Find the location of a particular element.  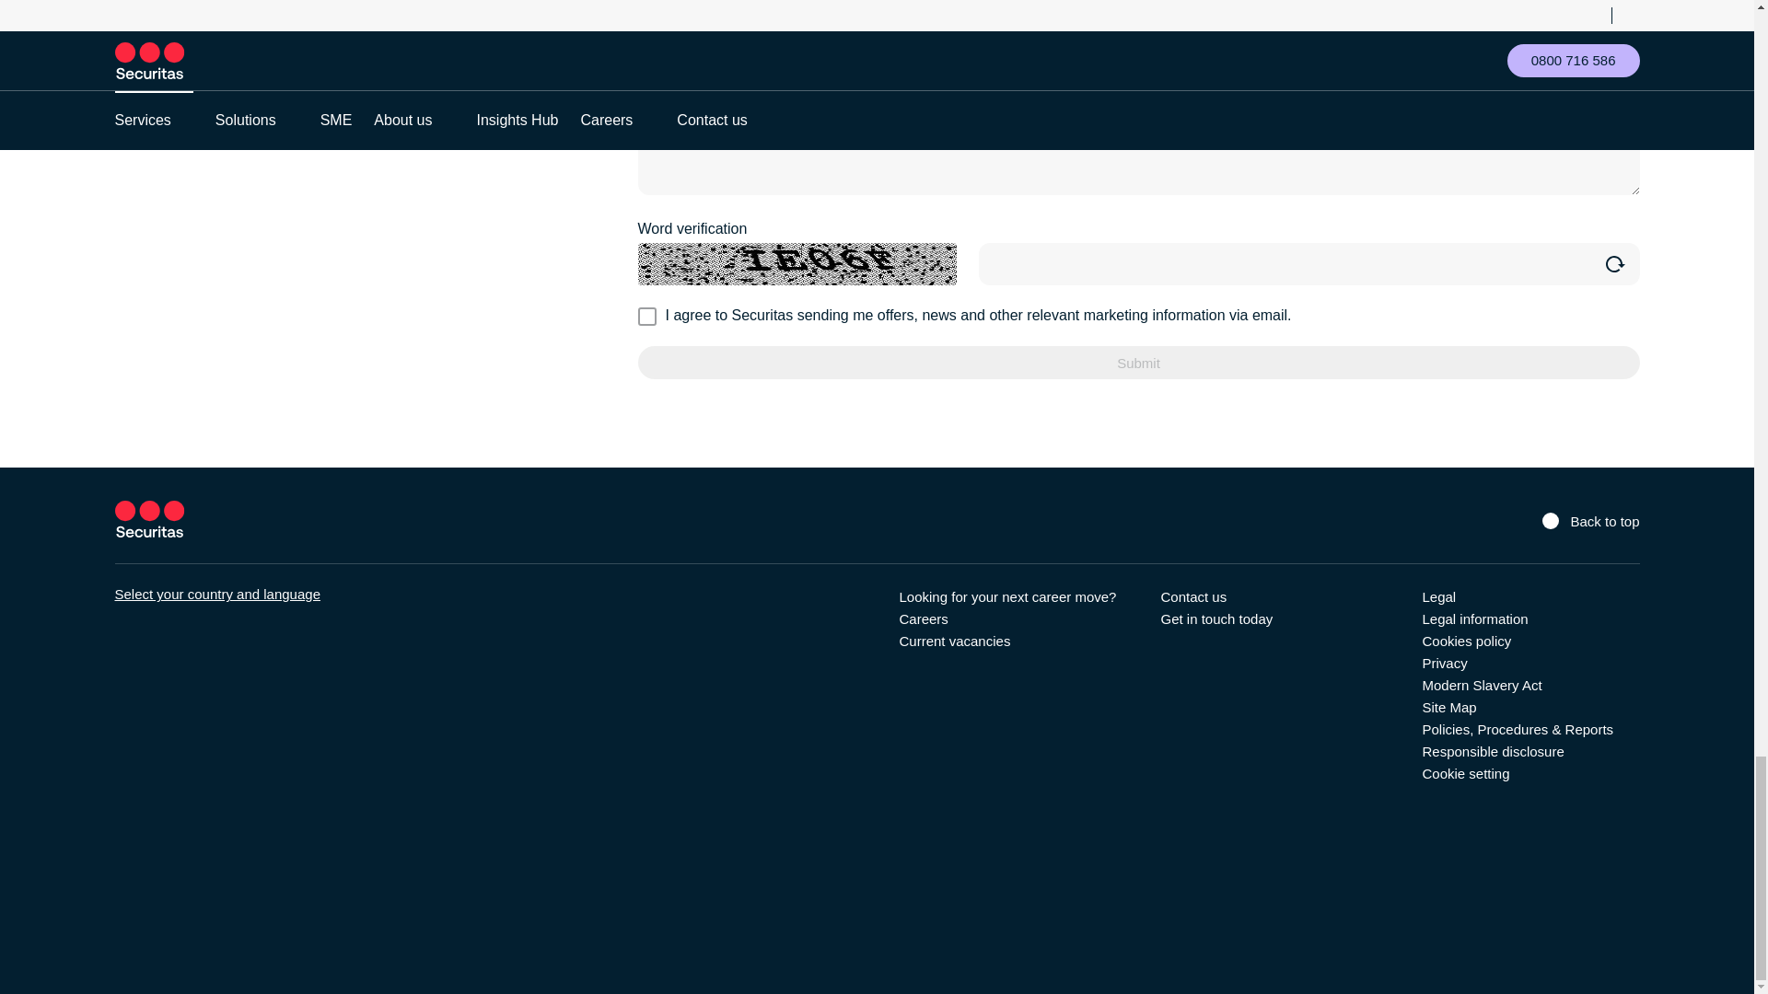

Current vacancies is located at coordinates (954, 641).